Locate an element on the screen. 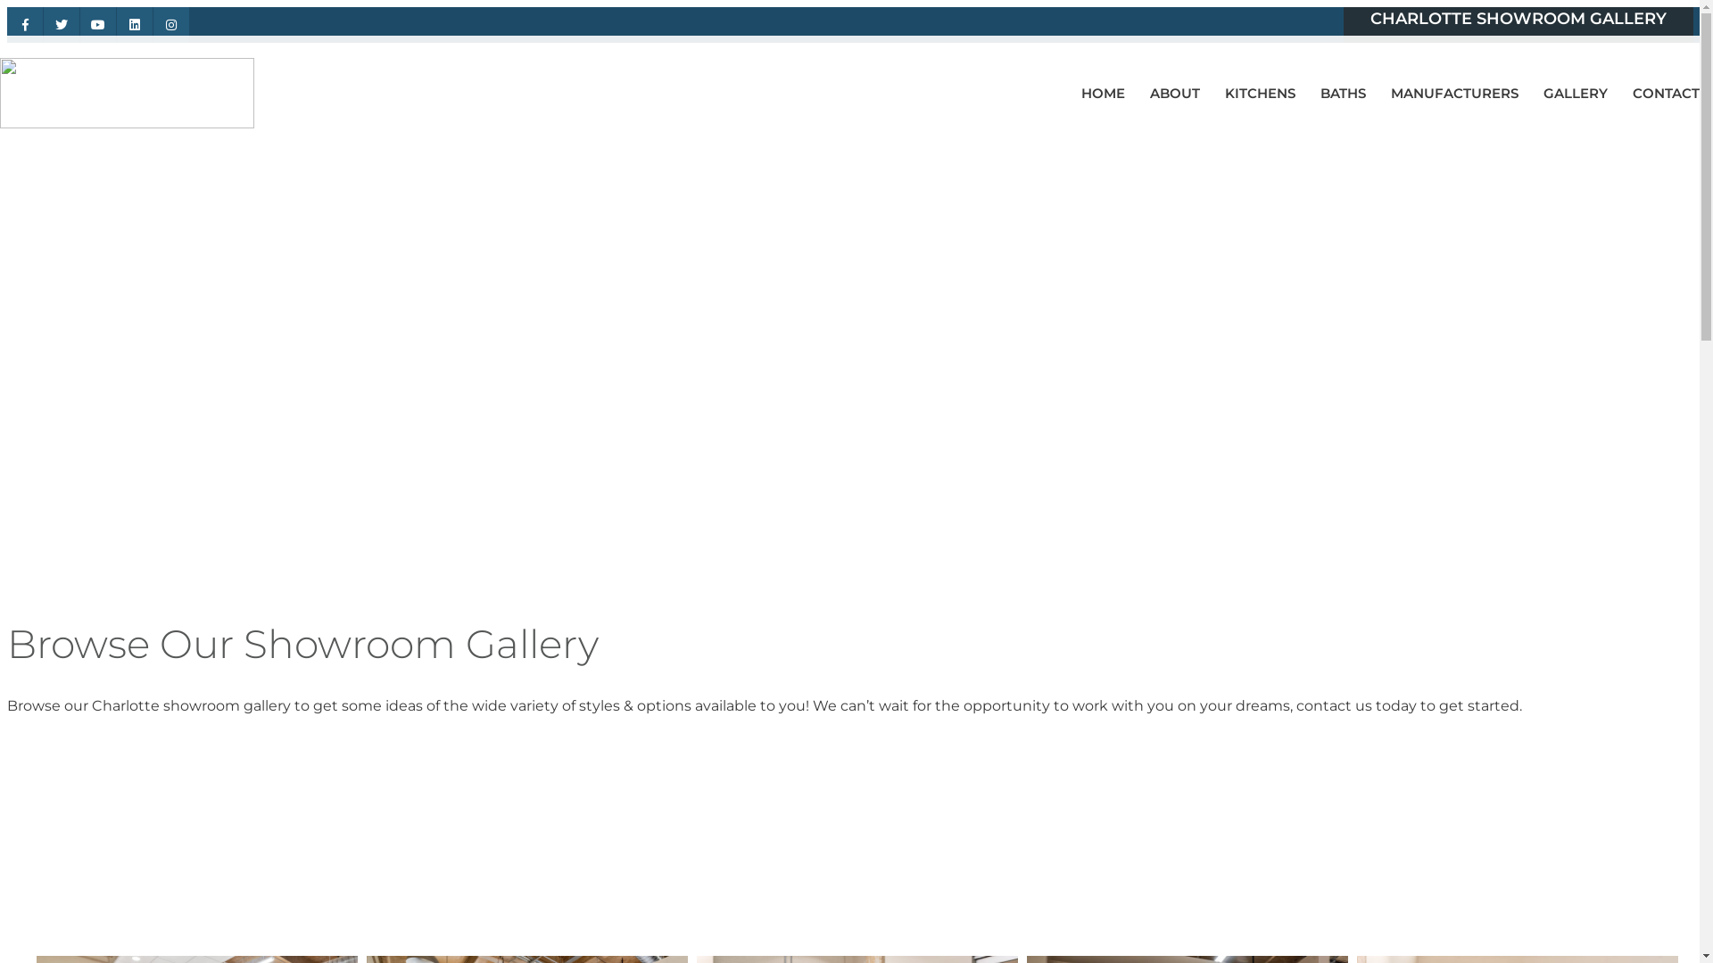  HOME is located at coordinates (1108, 93).